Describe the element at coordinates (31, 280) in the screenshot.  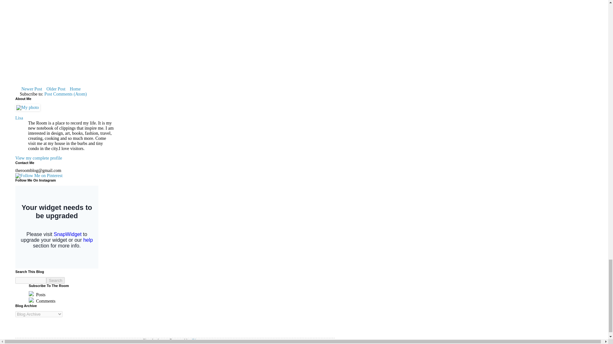
I see `search` at that location.